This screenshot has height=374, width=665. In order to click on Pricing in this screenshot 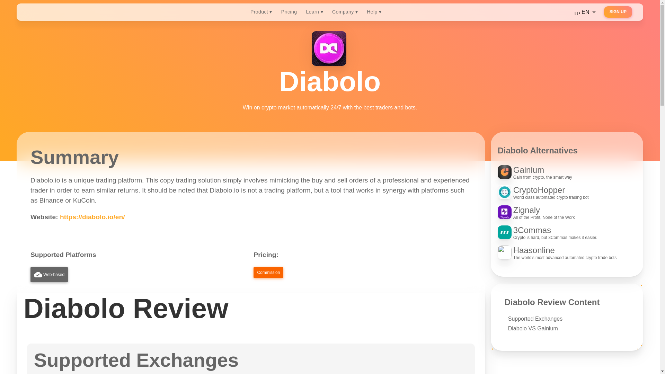, I will do `click(567, 213)`.